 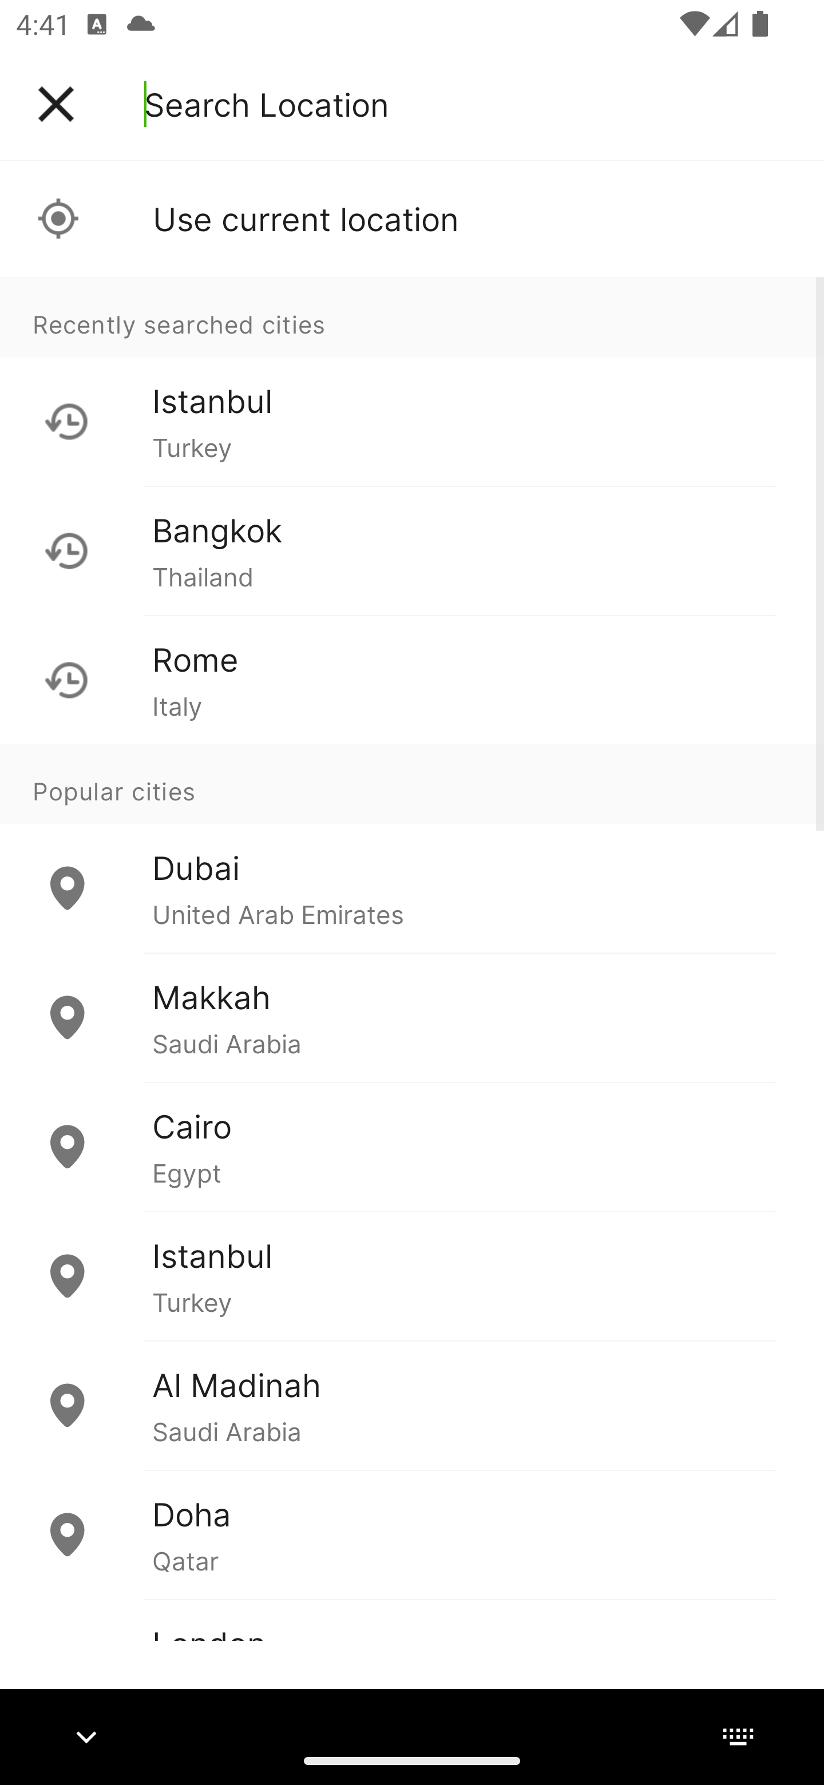 What do you see at coordinates (412, 1405) in the screenshot?
I see `Al Madinah Saudi Arabia` at bounding box center [412, 1405].